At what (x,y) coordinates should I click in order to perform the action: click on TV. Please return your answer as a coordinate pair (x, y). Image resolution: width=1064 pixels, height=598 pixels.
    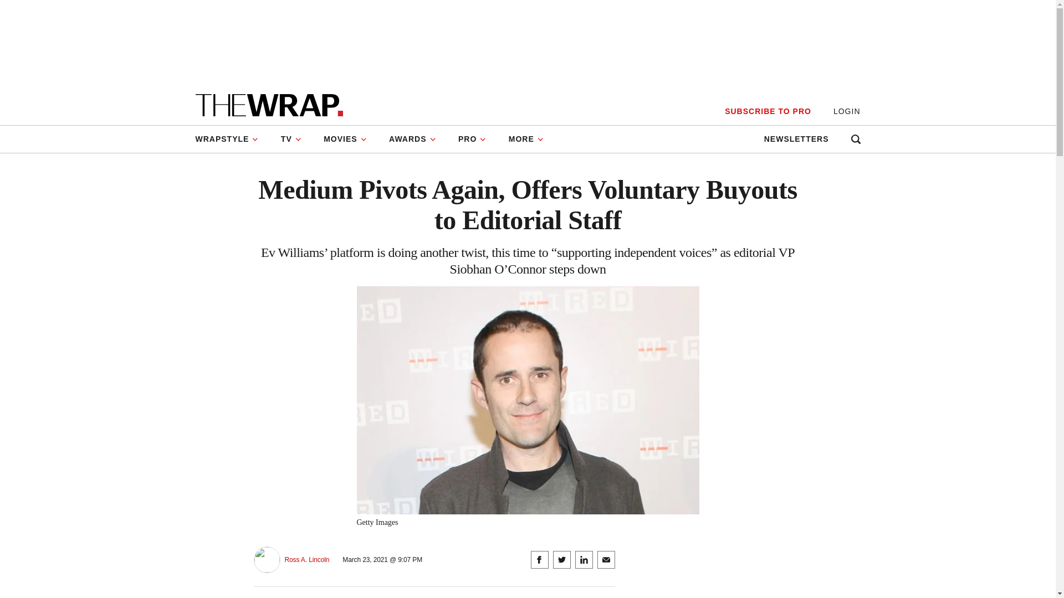
    Looking at the image, I should click on (291, 139).